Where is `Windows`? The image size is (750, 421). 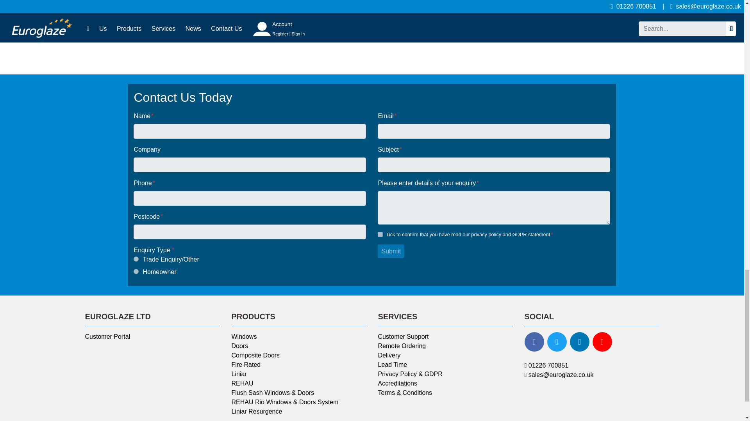 Windows is located at coordinates (244, 336).